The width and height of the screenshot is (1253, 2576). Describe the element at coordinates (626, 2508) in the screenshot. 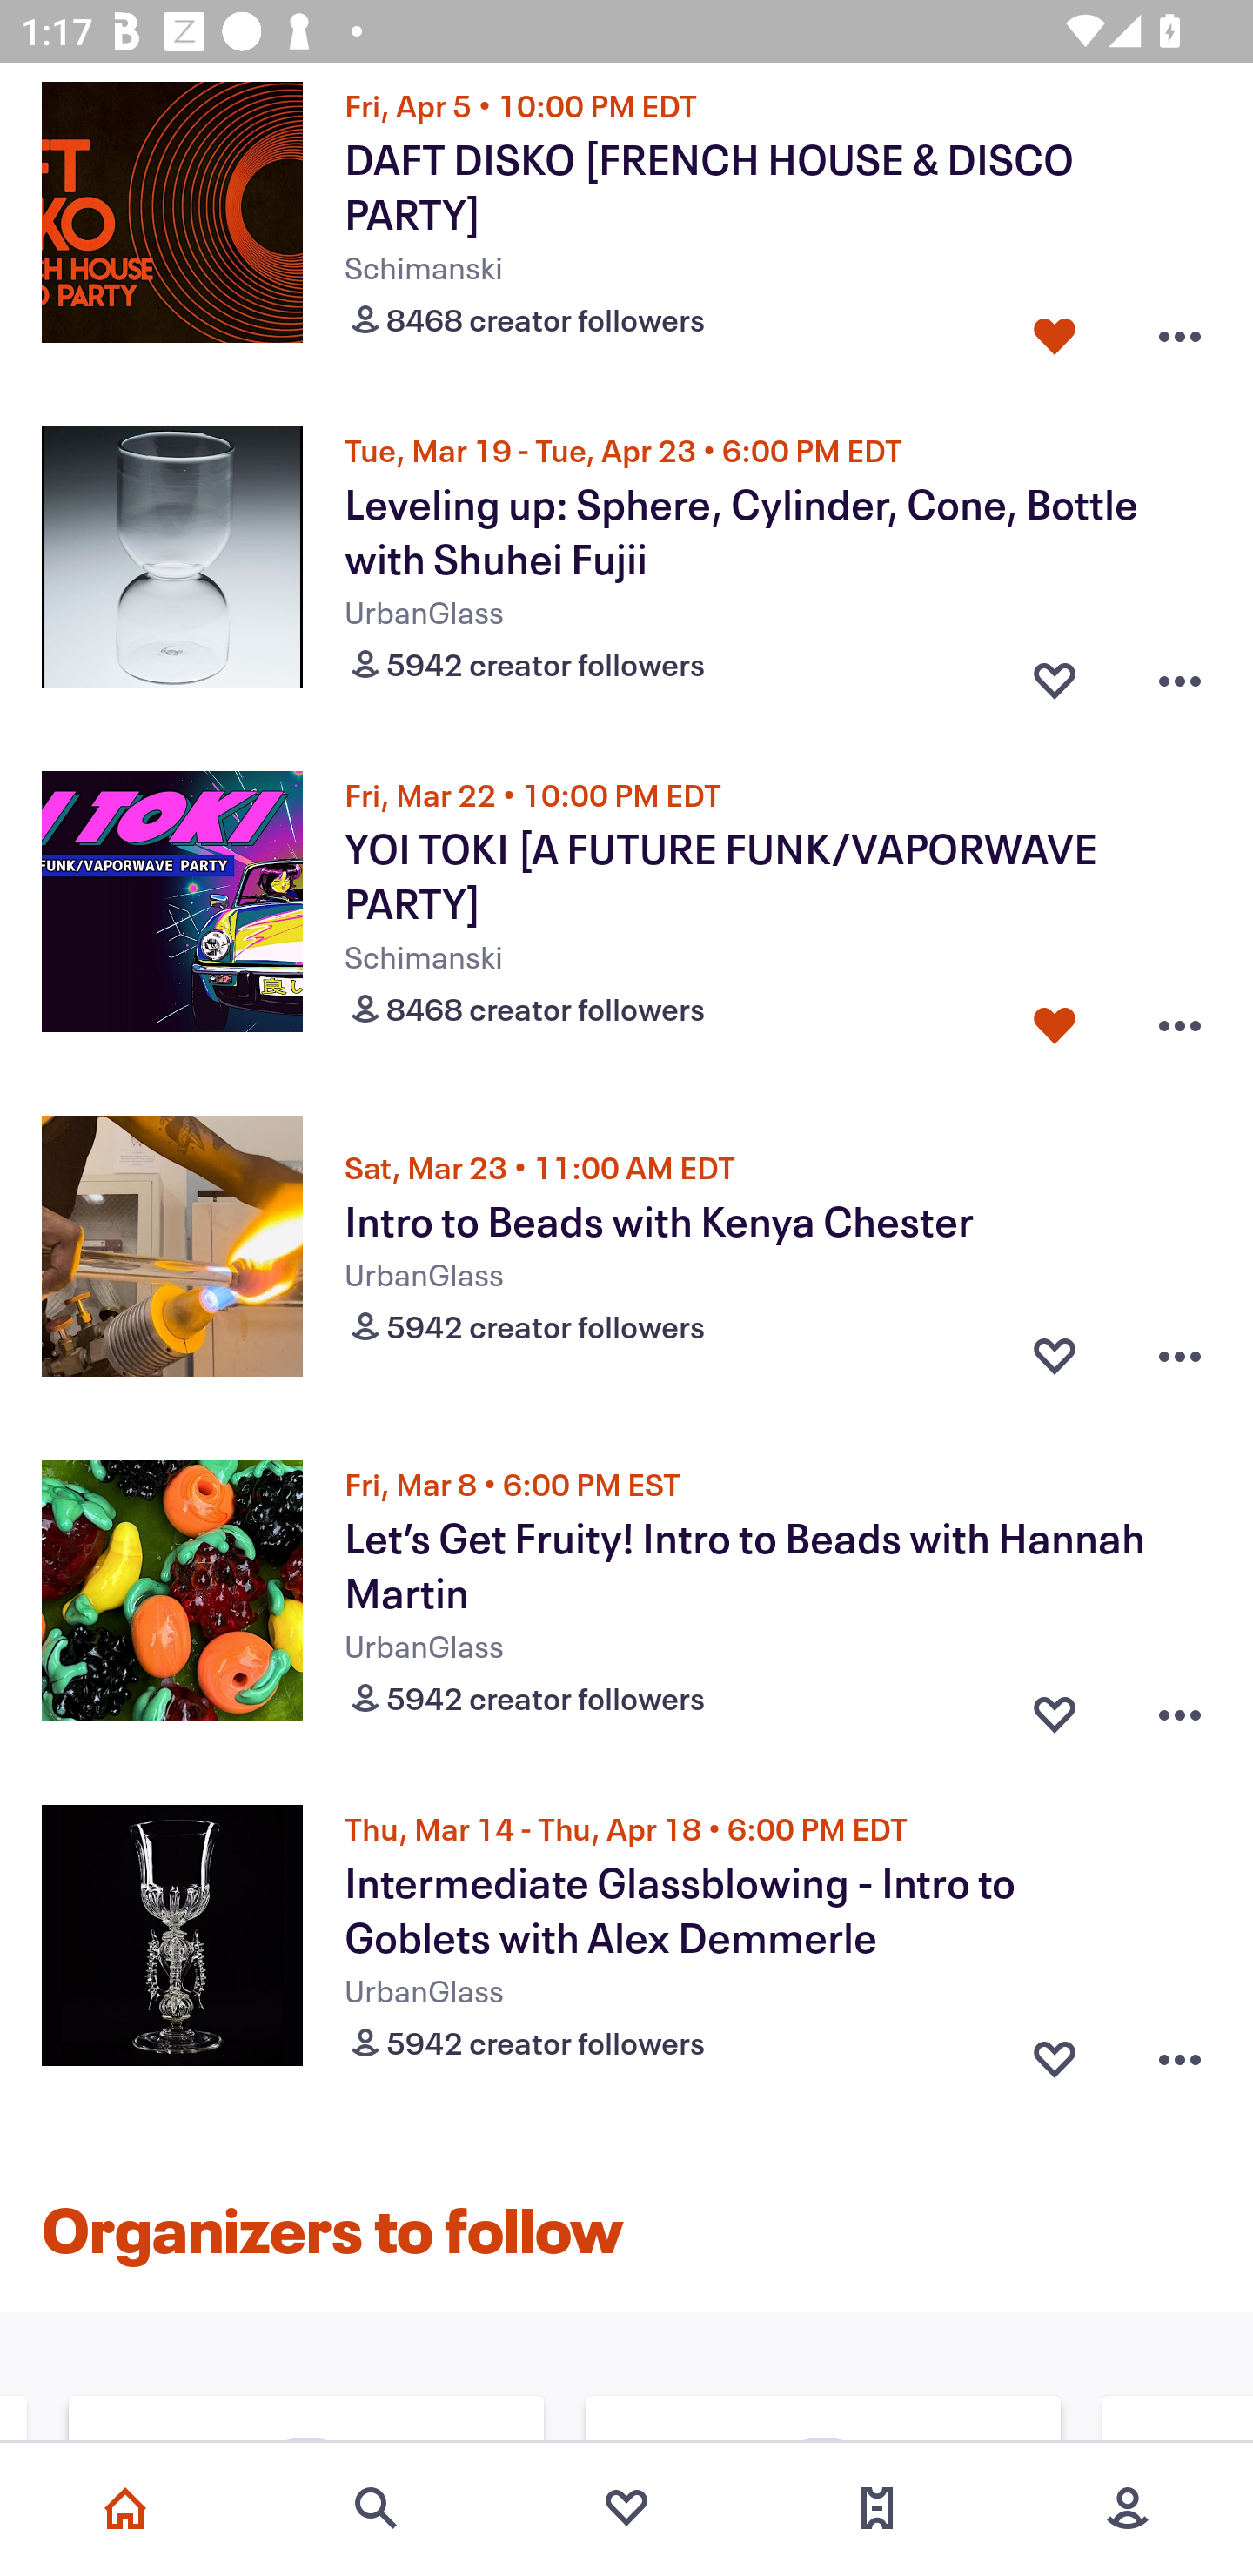

I see `Favorites` at that location.